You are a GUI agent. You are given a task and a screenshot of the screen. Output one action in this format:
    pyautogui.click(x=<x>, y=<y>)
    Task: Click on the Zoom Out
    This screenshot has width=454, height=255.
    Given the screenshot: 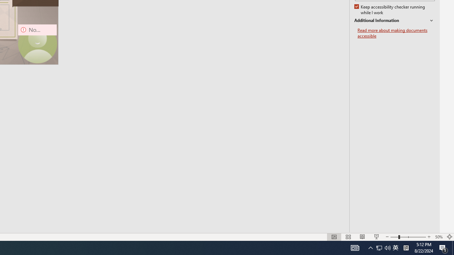 What is the action you would take?
    pyautogui.click(x=394, y=237)
    